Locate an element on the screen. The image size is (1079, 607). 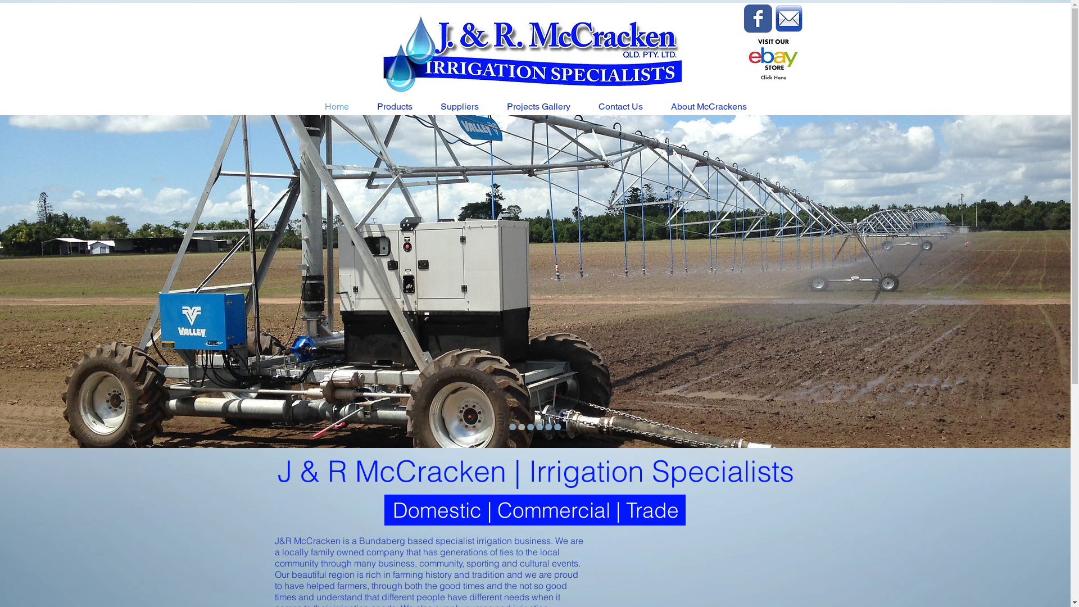
Suppliers is located at coordinates (459, 107).